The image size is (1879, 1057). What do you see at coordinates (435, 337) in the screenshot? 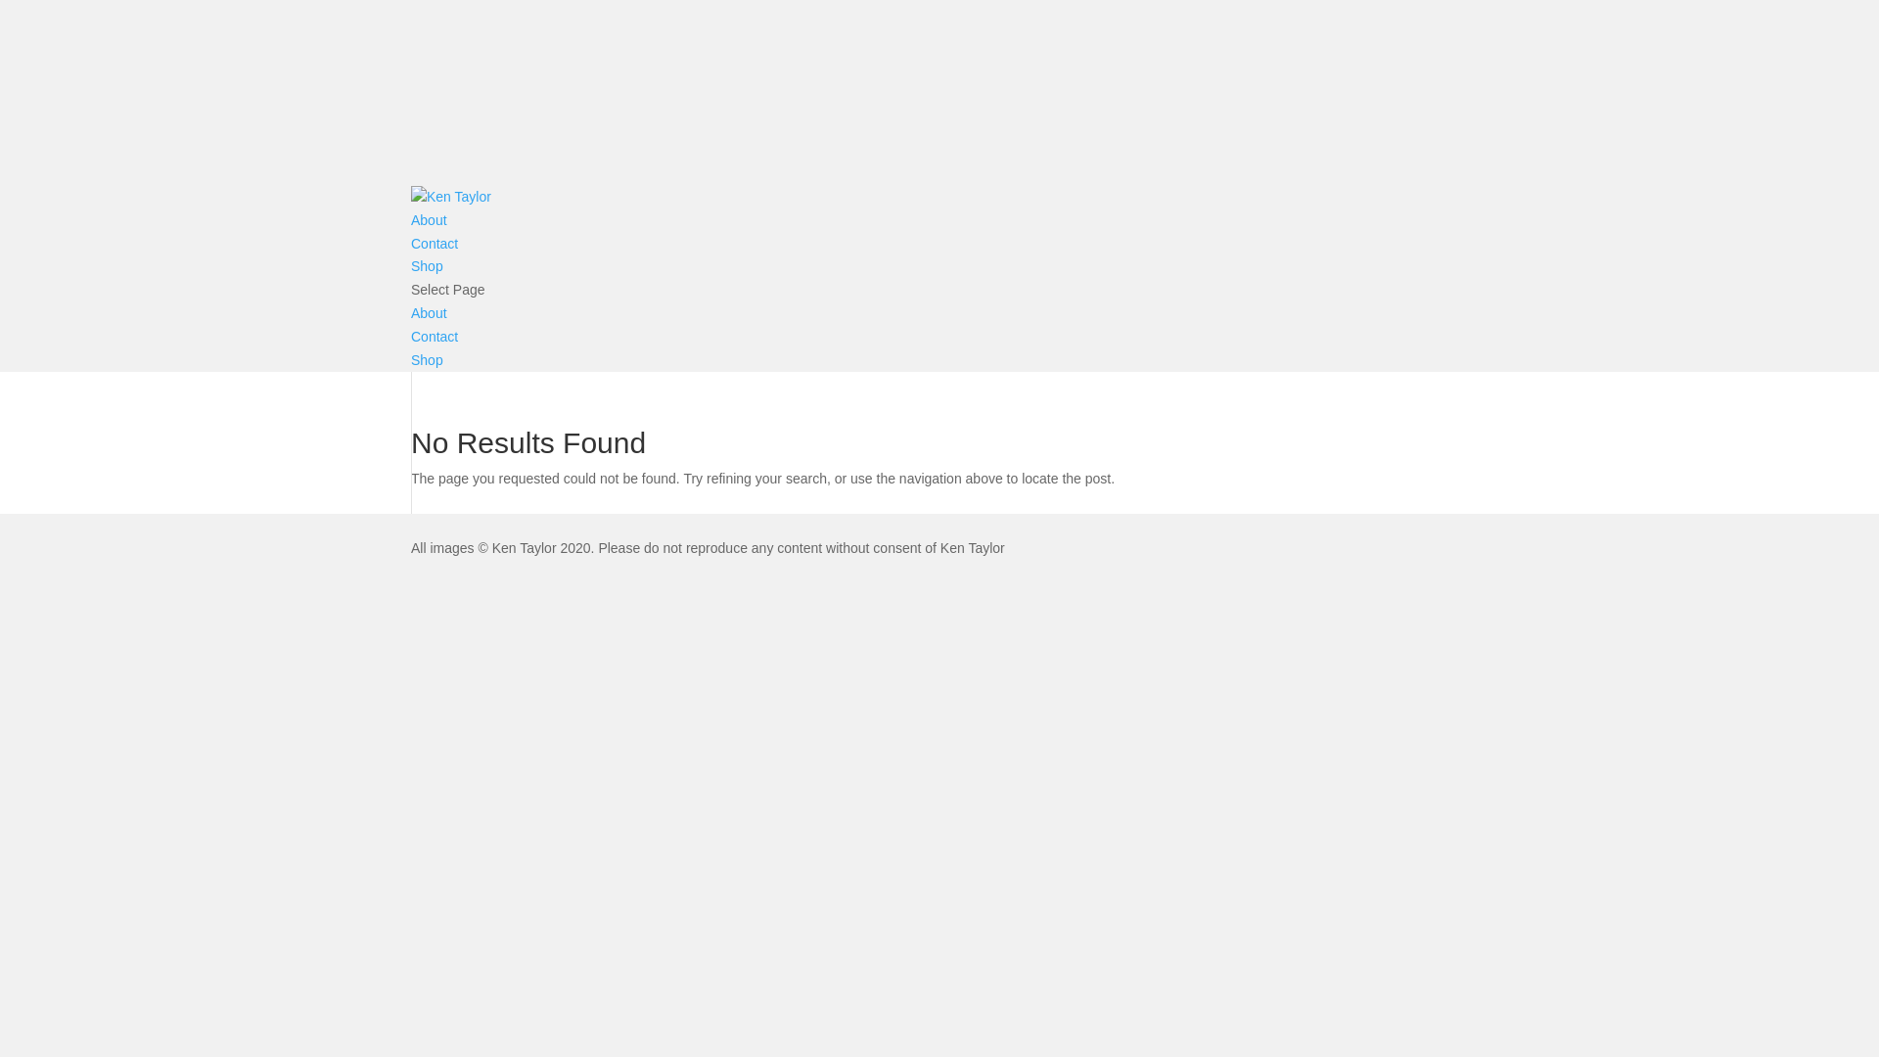
I see `Contact` at bounding box center [435, 337].